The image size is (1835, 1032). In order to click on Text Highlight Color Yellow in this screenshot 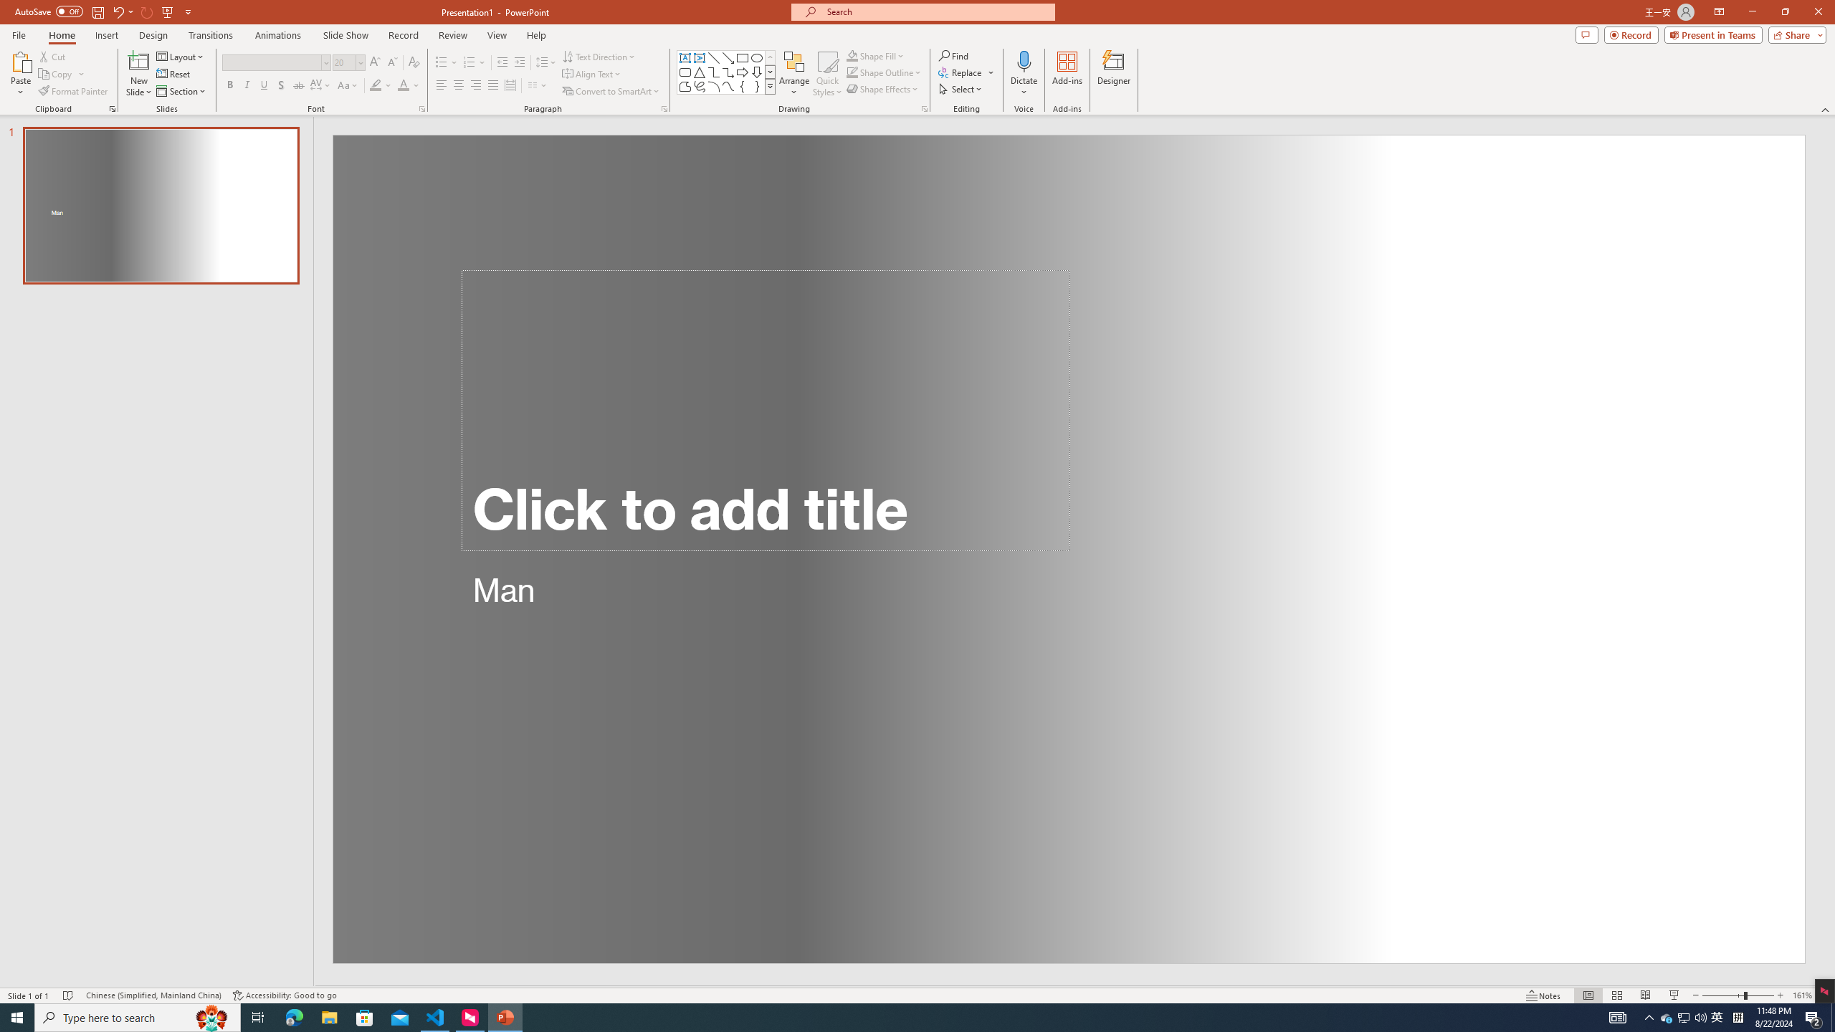, I will do `click(376, 86)`.